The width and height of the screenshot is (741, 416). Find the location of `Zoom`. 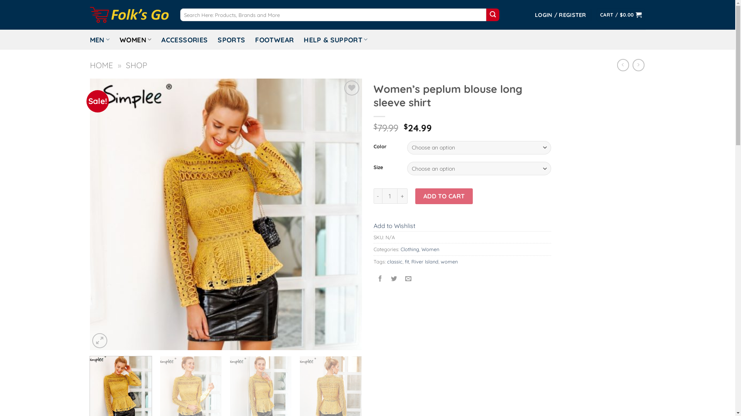

Zoom is located at coordinates (100, 341).